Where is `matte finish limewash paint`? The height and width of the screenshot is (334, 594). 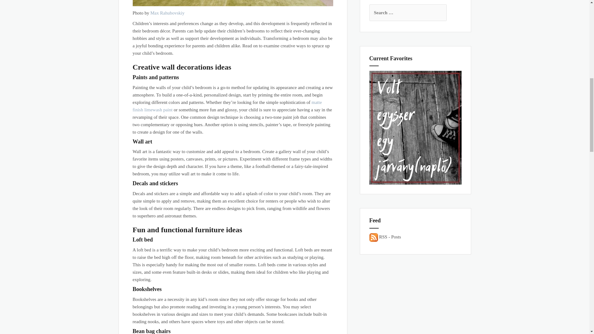 matte finish limewash paint is located at coordinates (227, 105).